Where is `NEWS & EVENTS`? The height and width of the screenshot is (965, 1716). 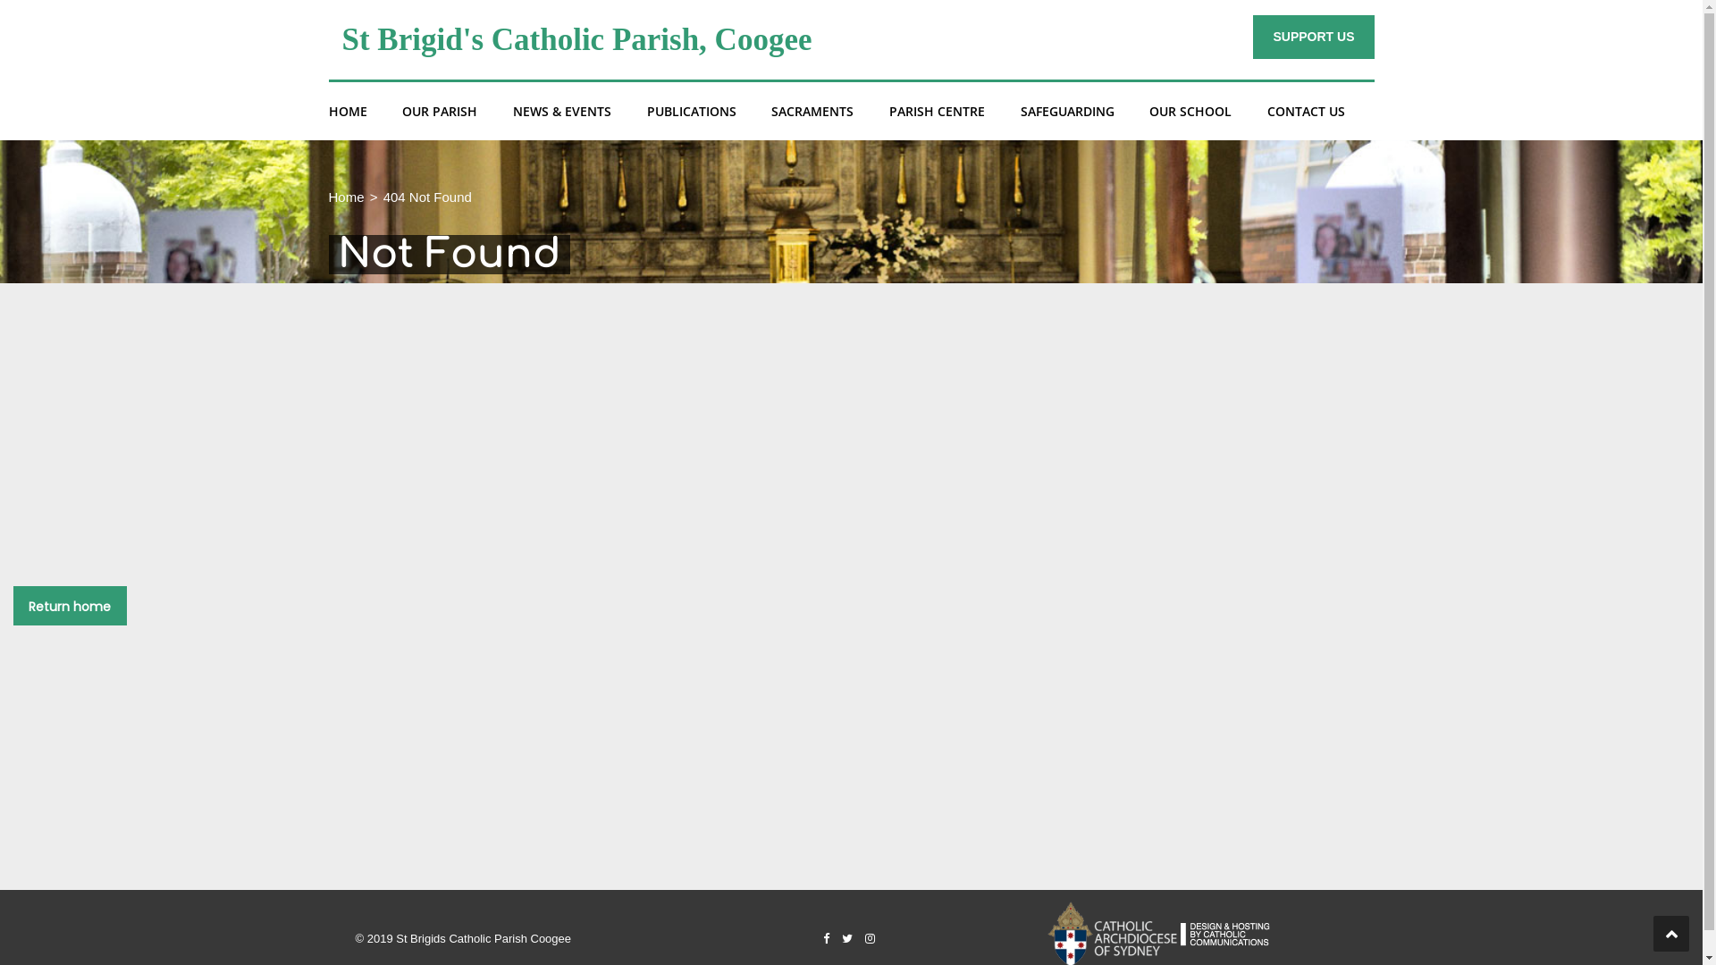
NEWS & EVENTS is located at coordinates (562, 111).